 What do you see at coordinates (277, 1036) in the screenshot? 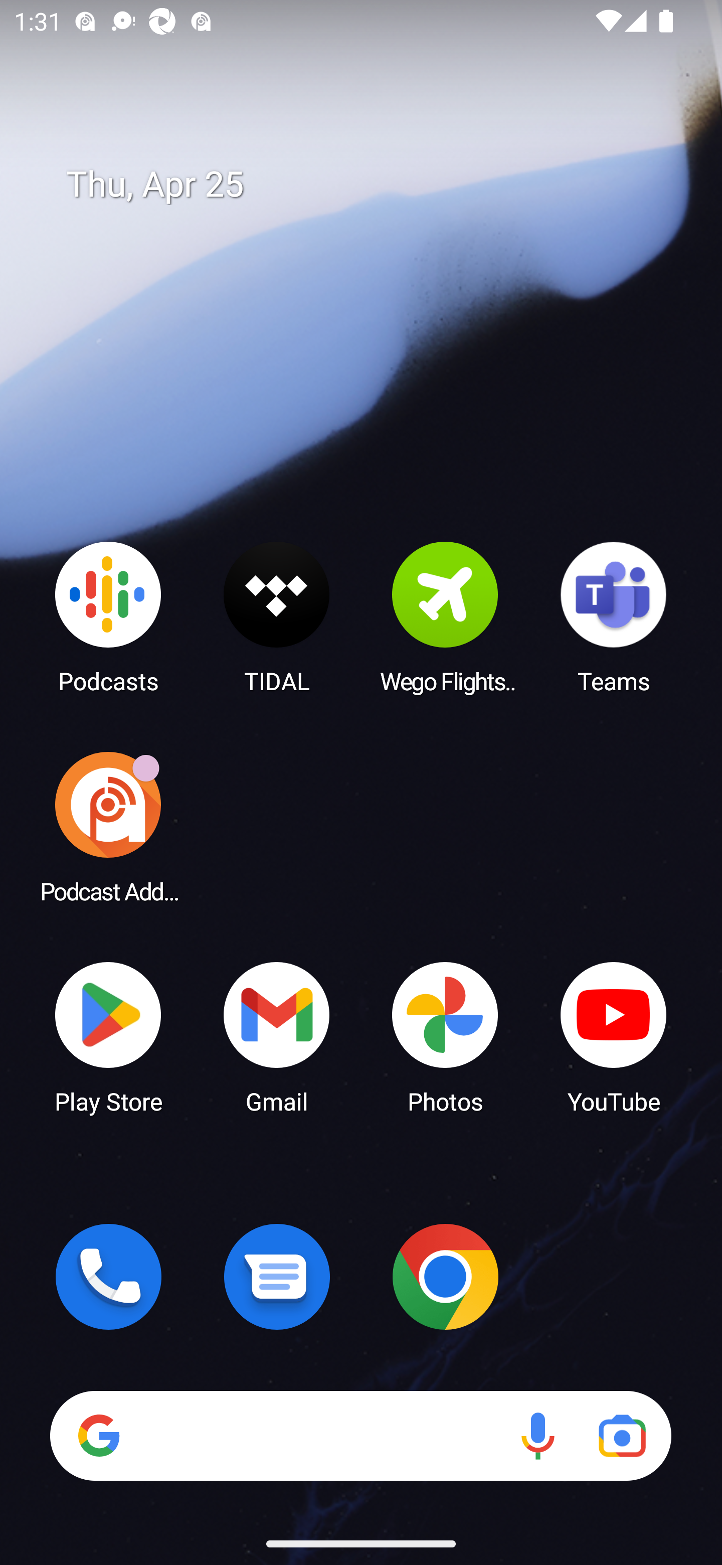
I see `Gmail` at bounding box center [277, 1036].